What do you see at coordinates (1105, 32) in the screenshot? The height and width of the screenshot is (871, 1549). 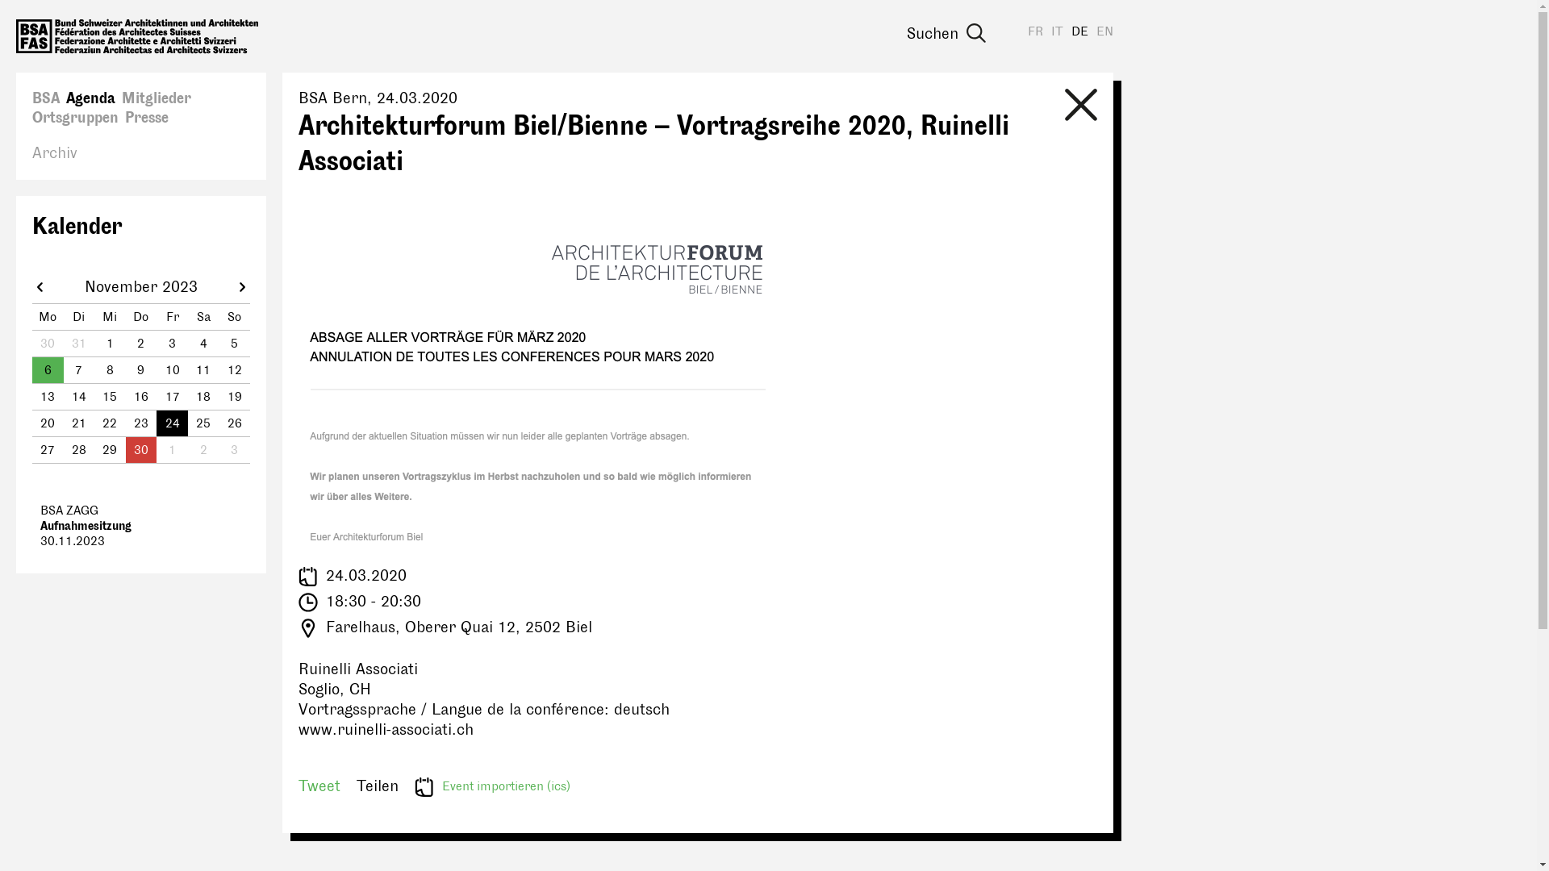 I see `EN` at bounding box center [1105, 32].